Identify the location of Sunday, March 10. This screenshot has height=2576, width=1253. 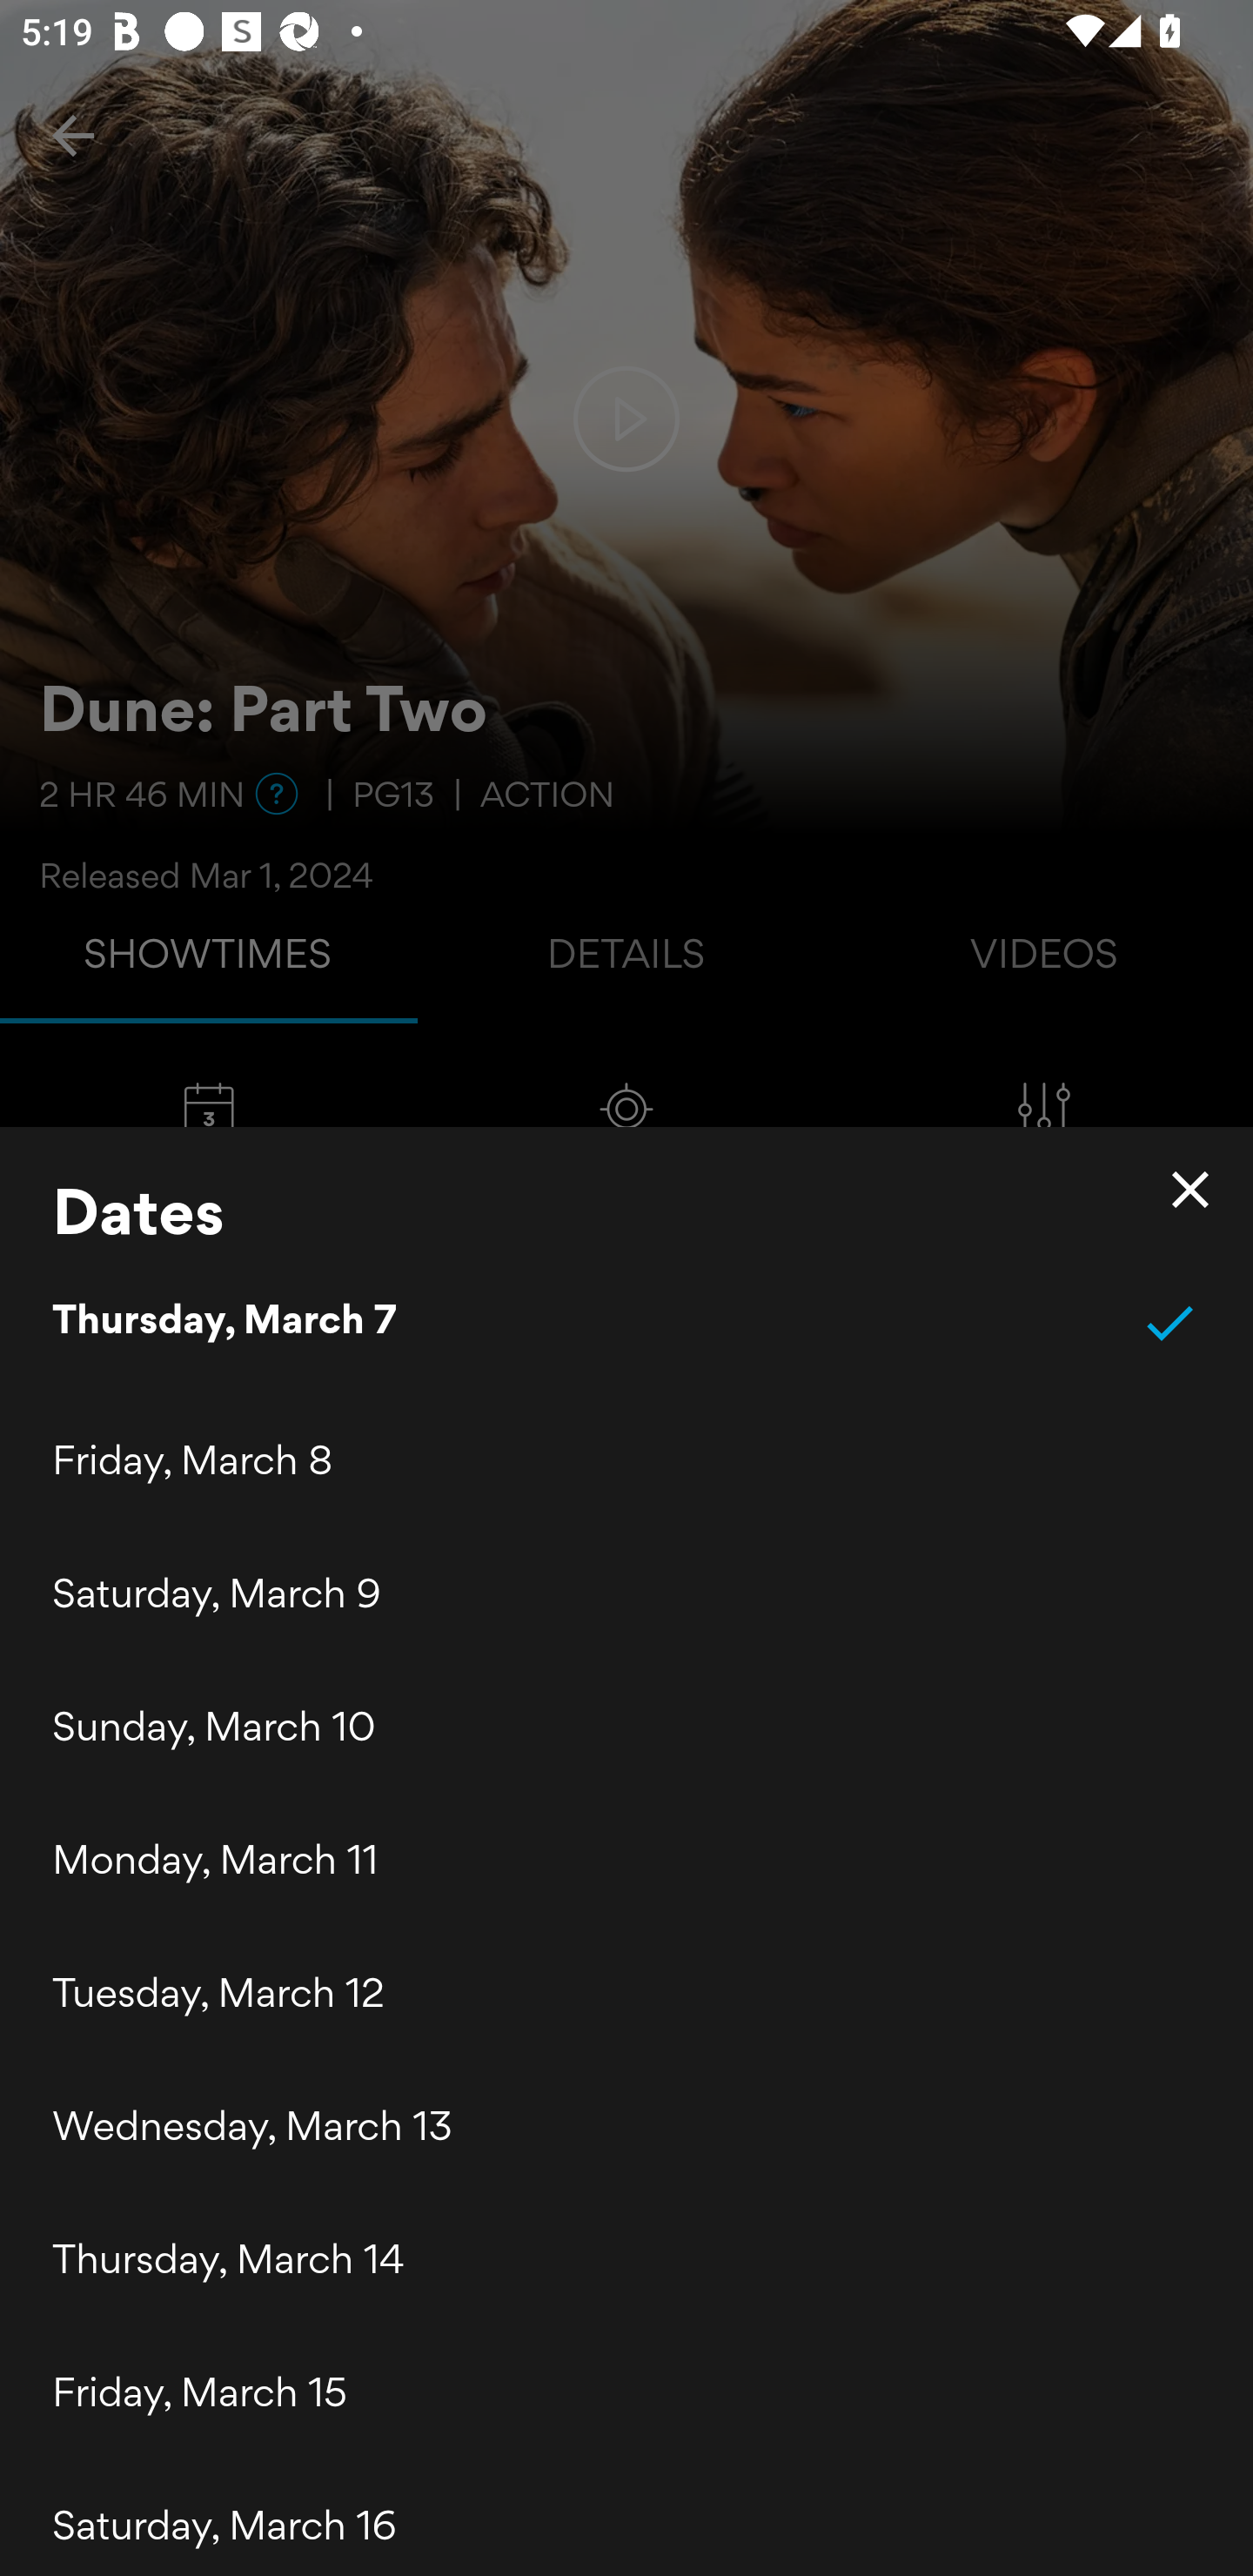
(626, 1726).